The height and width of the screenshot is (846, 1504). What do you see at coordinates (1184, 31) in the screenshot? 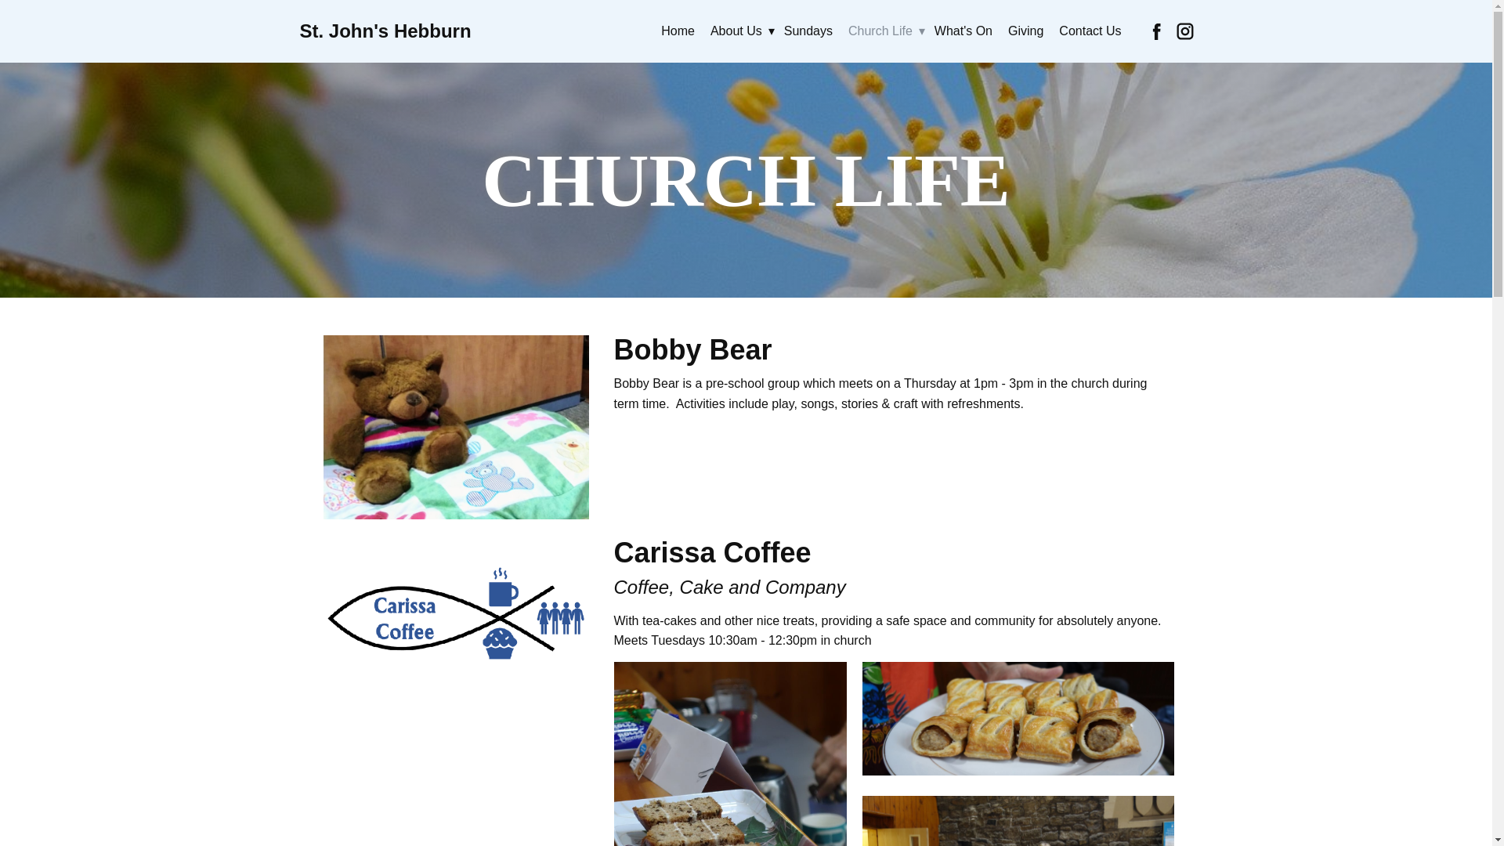
I see `Instagram` at bounding box center [1184, 31].